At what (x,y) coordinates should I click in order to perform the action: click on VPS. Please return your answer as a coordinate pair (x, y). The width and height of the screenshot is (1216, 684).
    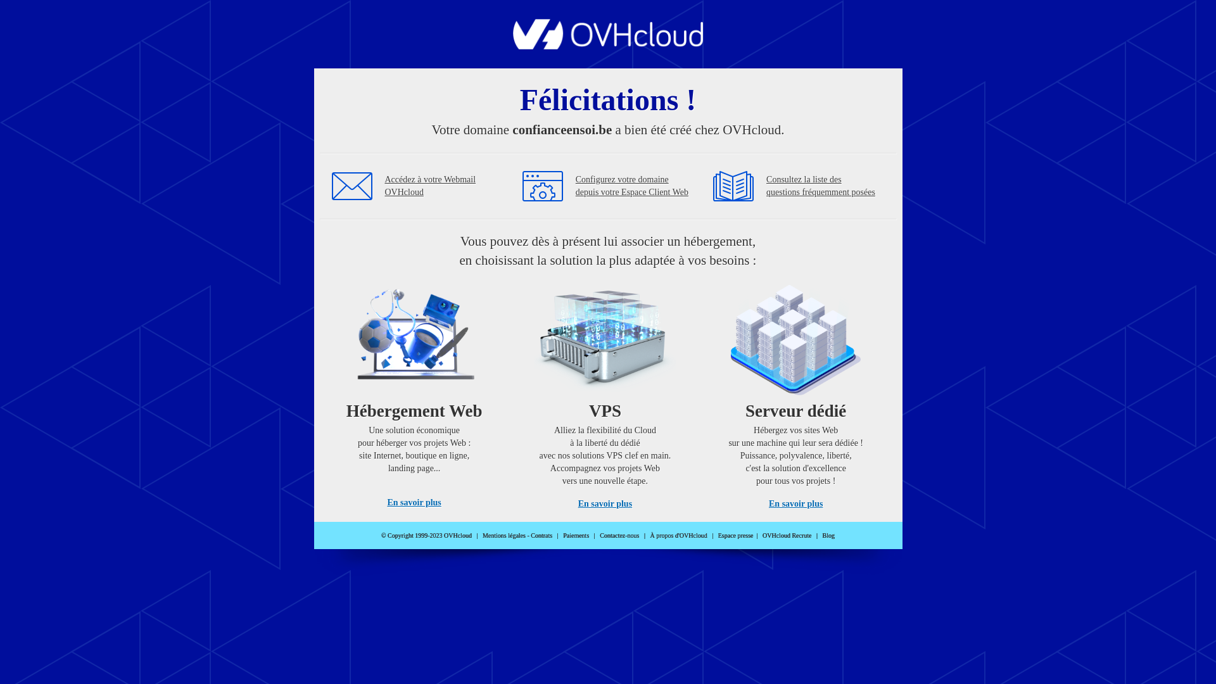
    Looking at the image, I should click on (605, 393).